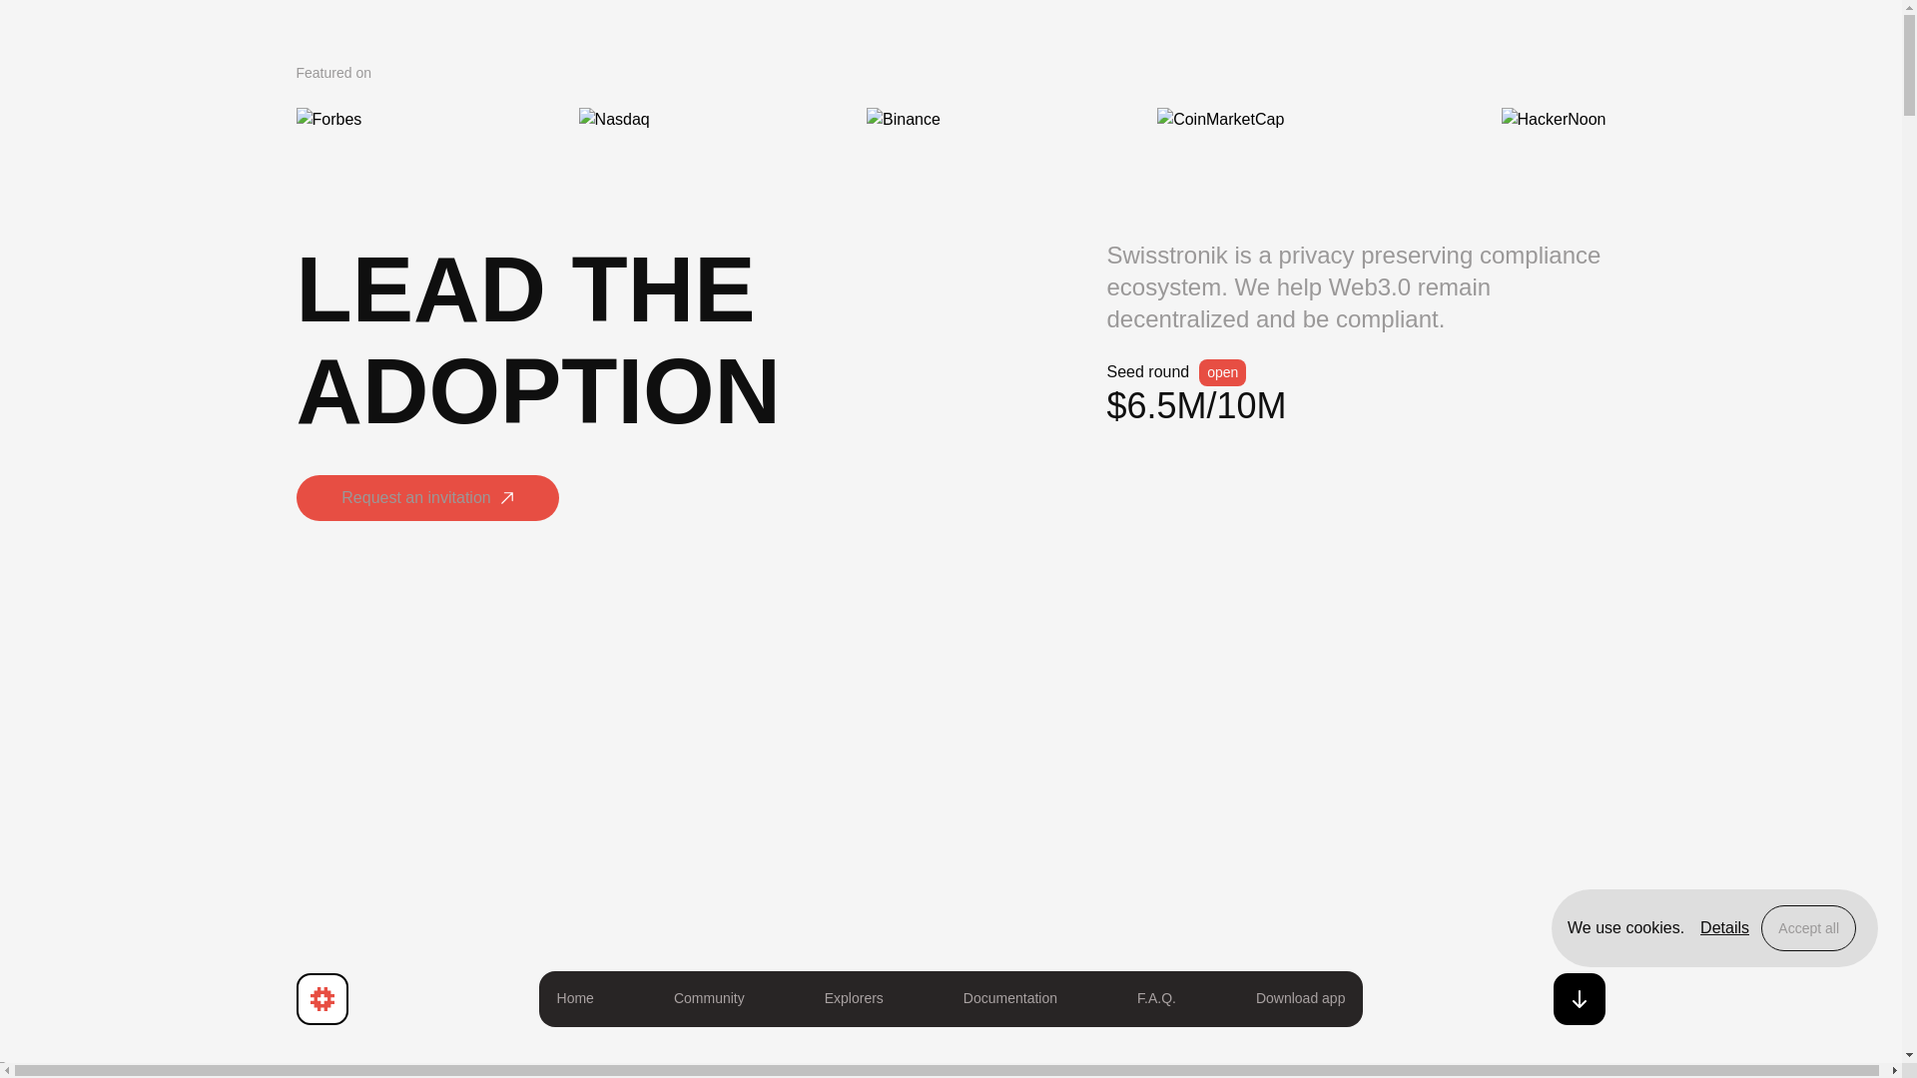 This screenshot has width=1917, height=1078. Describe the element at coordinates (425, 501) in the screenshot. I see `Request an invitation` at that location.